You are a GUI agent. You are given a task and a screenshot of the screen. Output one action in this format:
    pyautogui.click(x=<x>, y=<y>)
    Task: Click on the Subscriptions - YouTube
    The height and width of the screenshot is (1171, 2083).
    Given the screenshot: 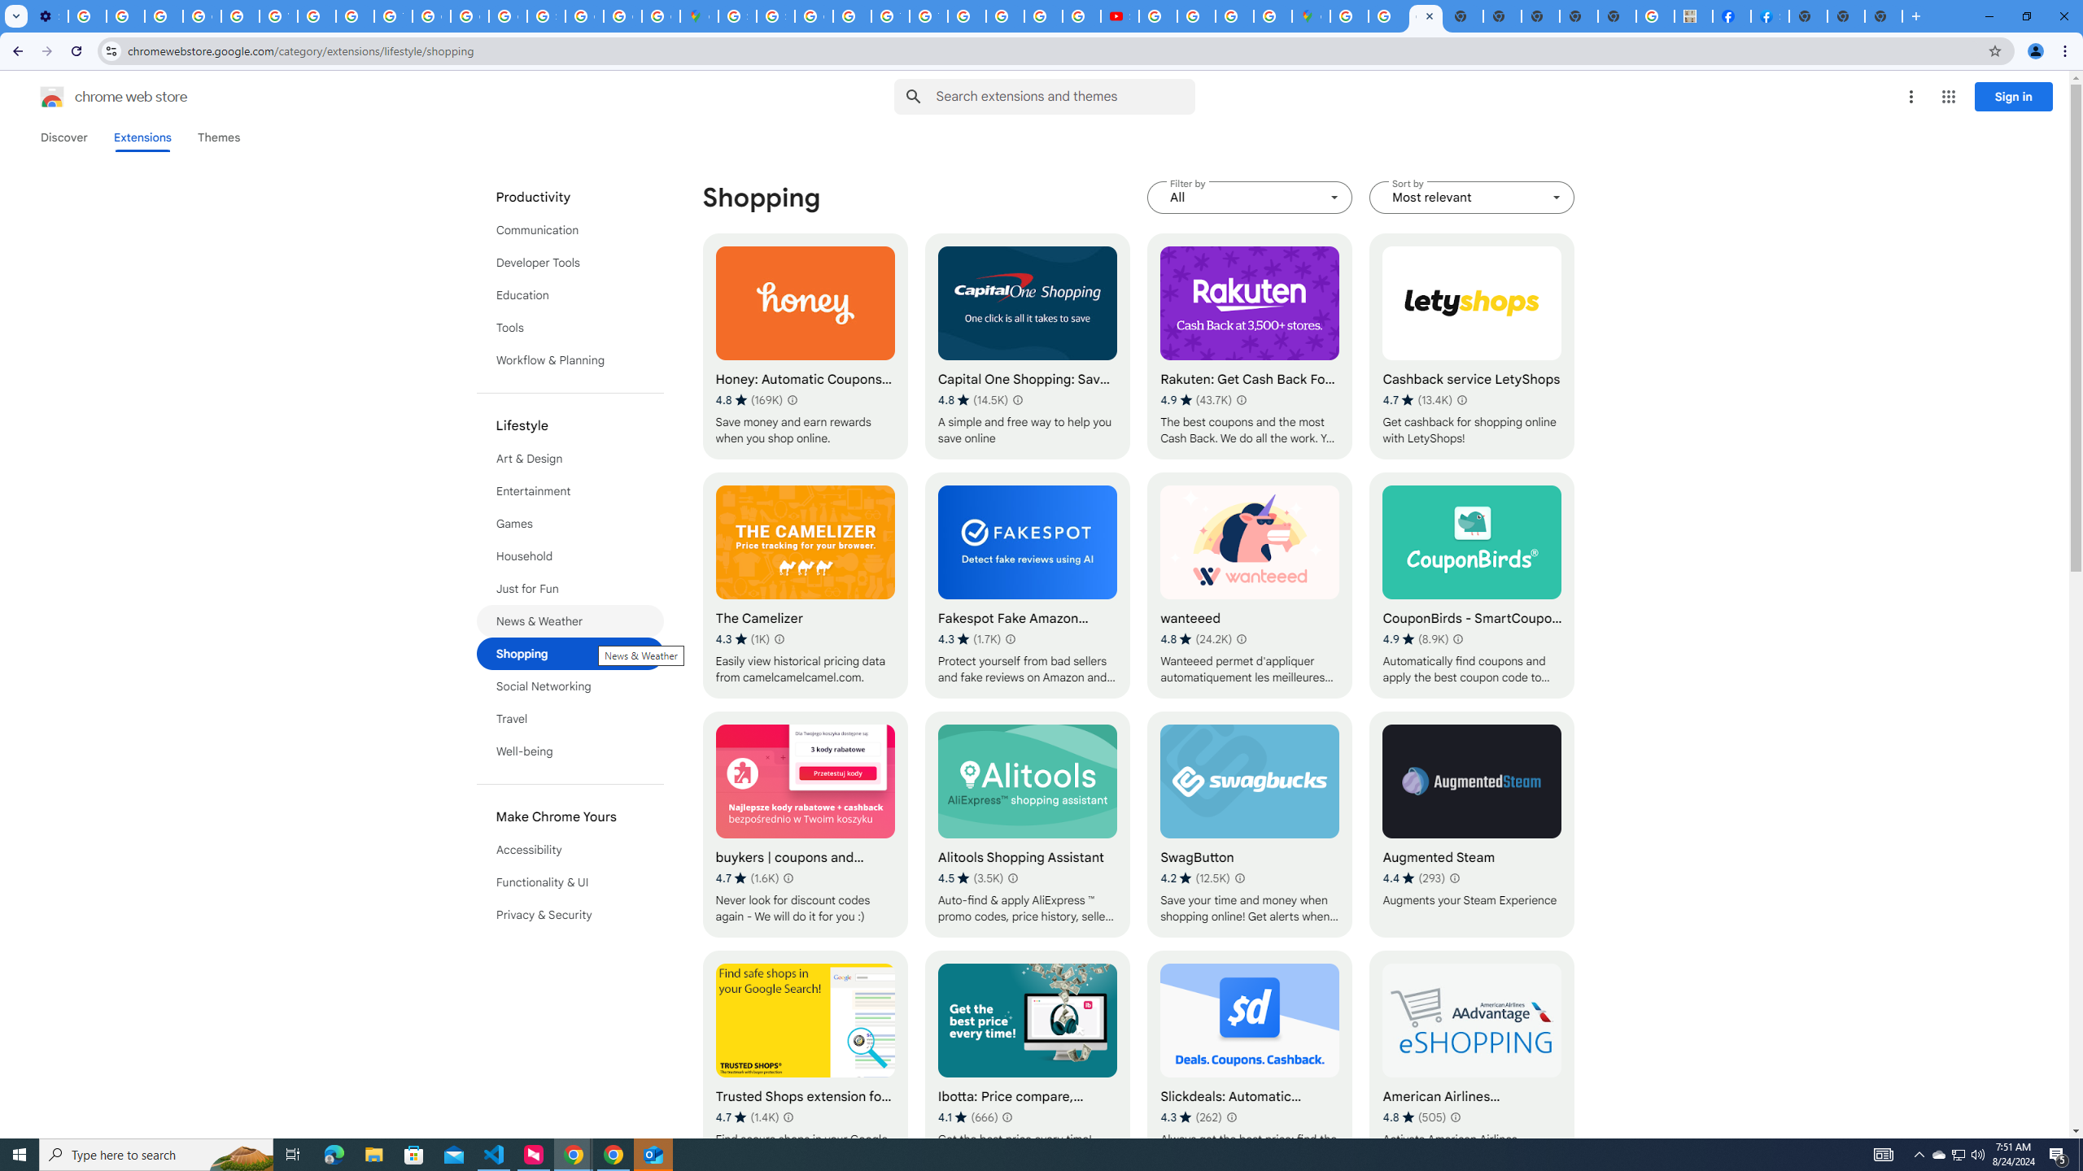 What is the action you would take?
    pyautogui.click(x=1120, y=16)
    